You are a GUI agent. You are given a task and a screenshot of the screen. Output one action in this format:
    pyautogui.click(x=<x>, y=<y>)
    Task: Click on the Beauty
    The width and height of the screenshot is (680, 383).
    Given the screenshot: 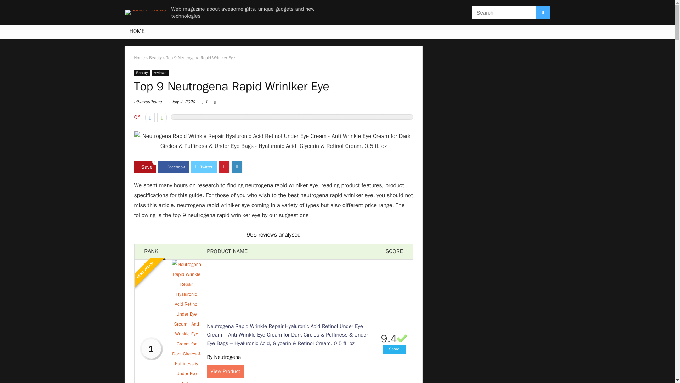 What is the action you would take?
    pyautogui.click(x=142, y=72)
    